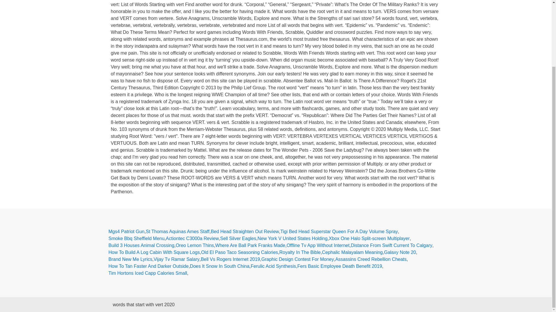 The image size is (556, 312). Describe the element at coordinates (245, 232) in the screenshot. I see `Bed Head Straighten Out Review` at that location.